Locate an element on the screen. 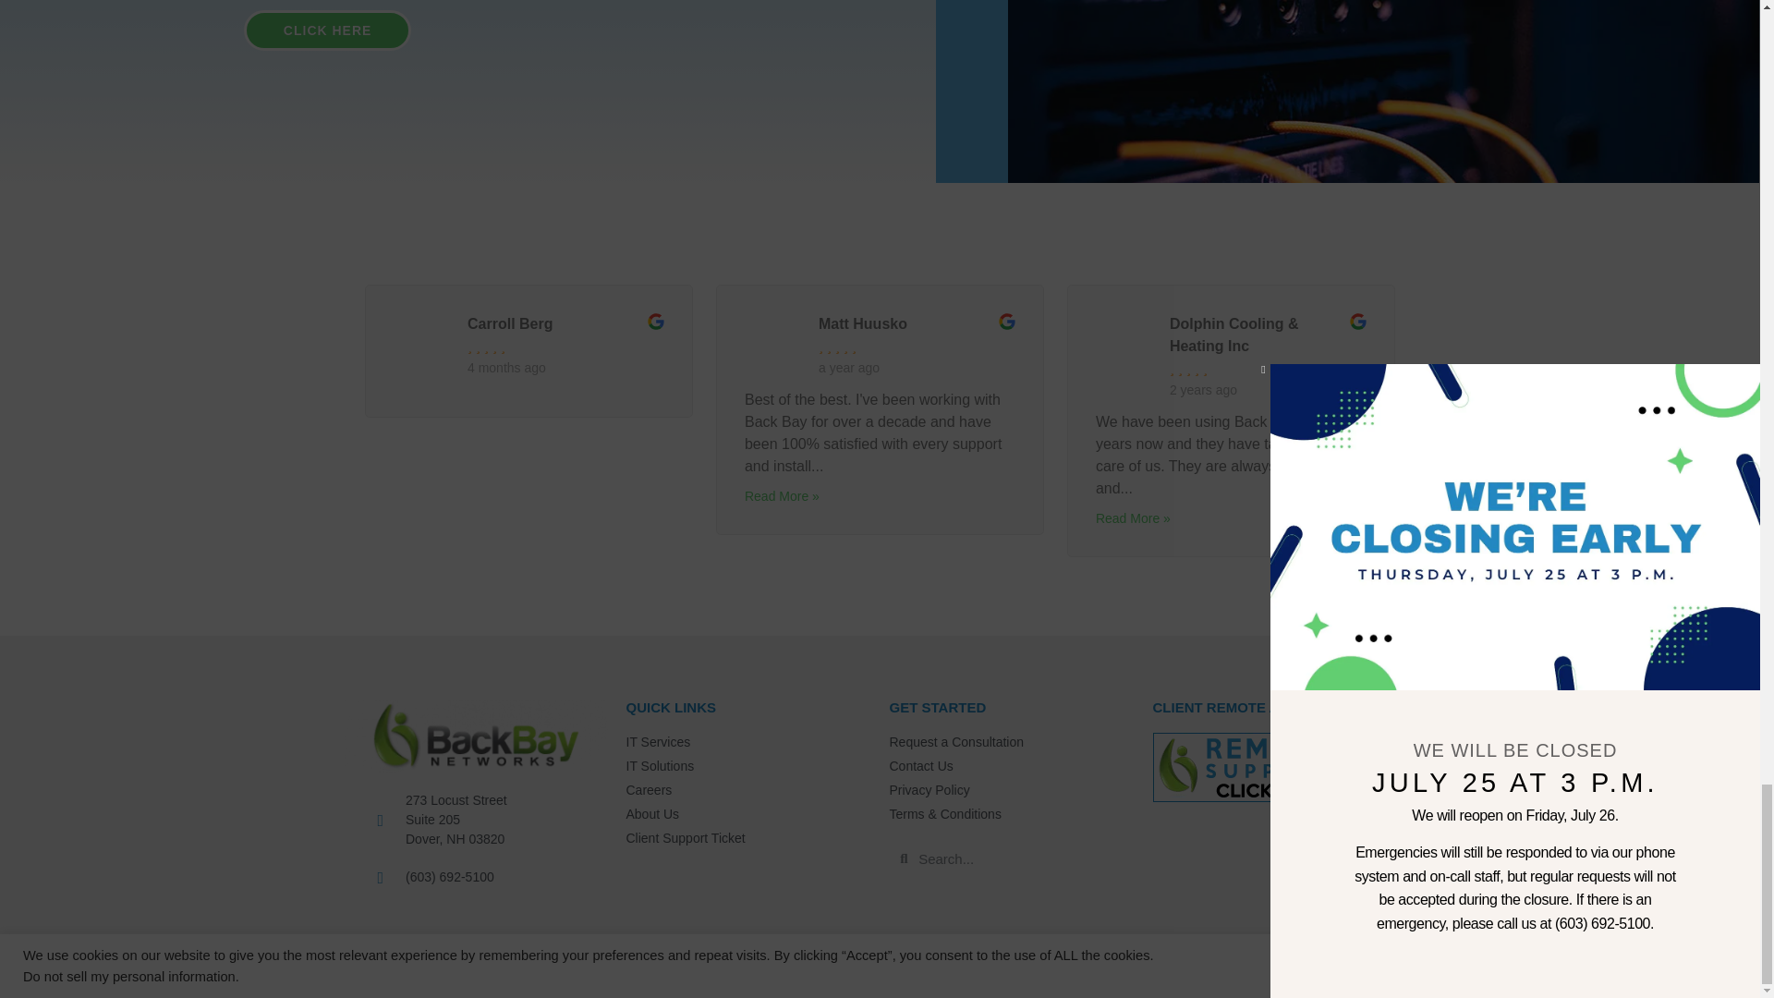  CLICK HERE is located at coordinates (327, 30).